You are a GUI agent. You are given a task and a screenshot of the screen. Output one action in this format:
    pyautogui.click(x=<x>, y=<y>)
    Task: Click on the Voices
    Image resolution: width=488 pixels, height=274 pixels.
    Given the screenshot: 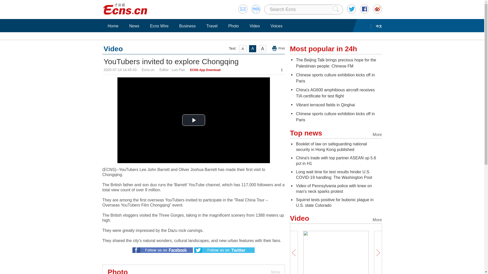 What is the action you would take?
    pyautogui.click(x=276, y=26)
    